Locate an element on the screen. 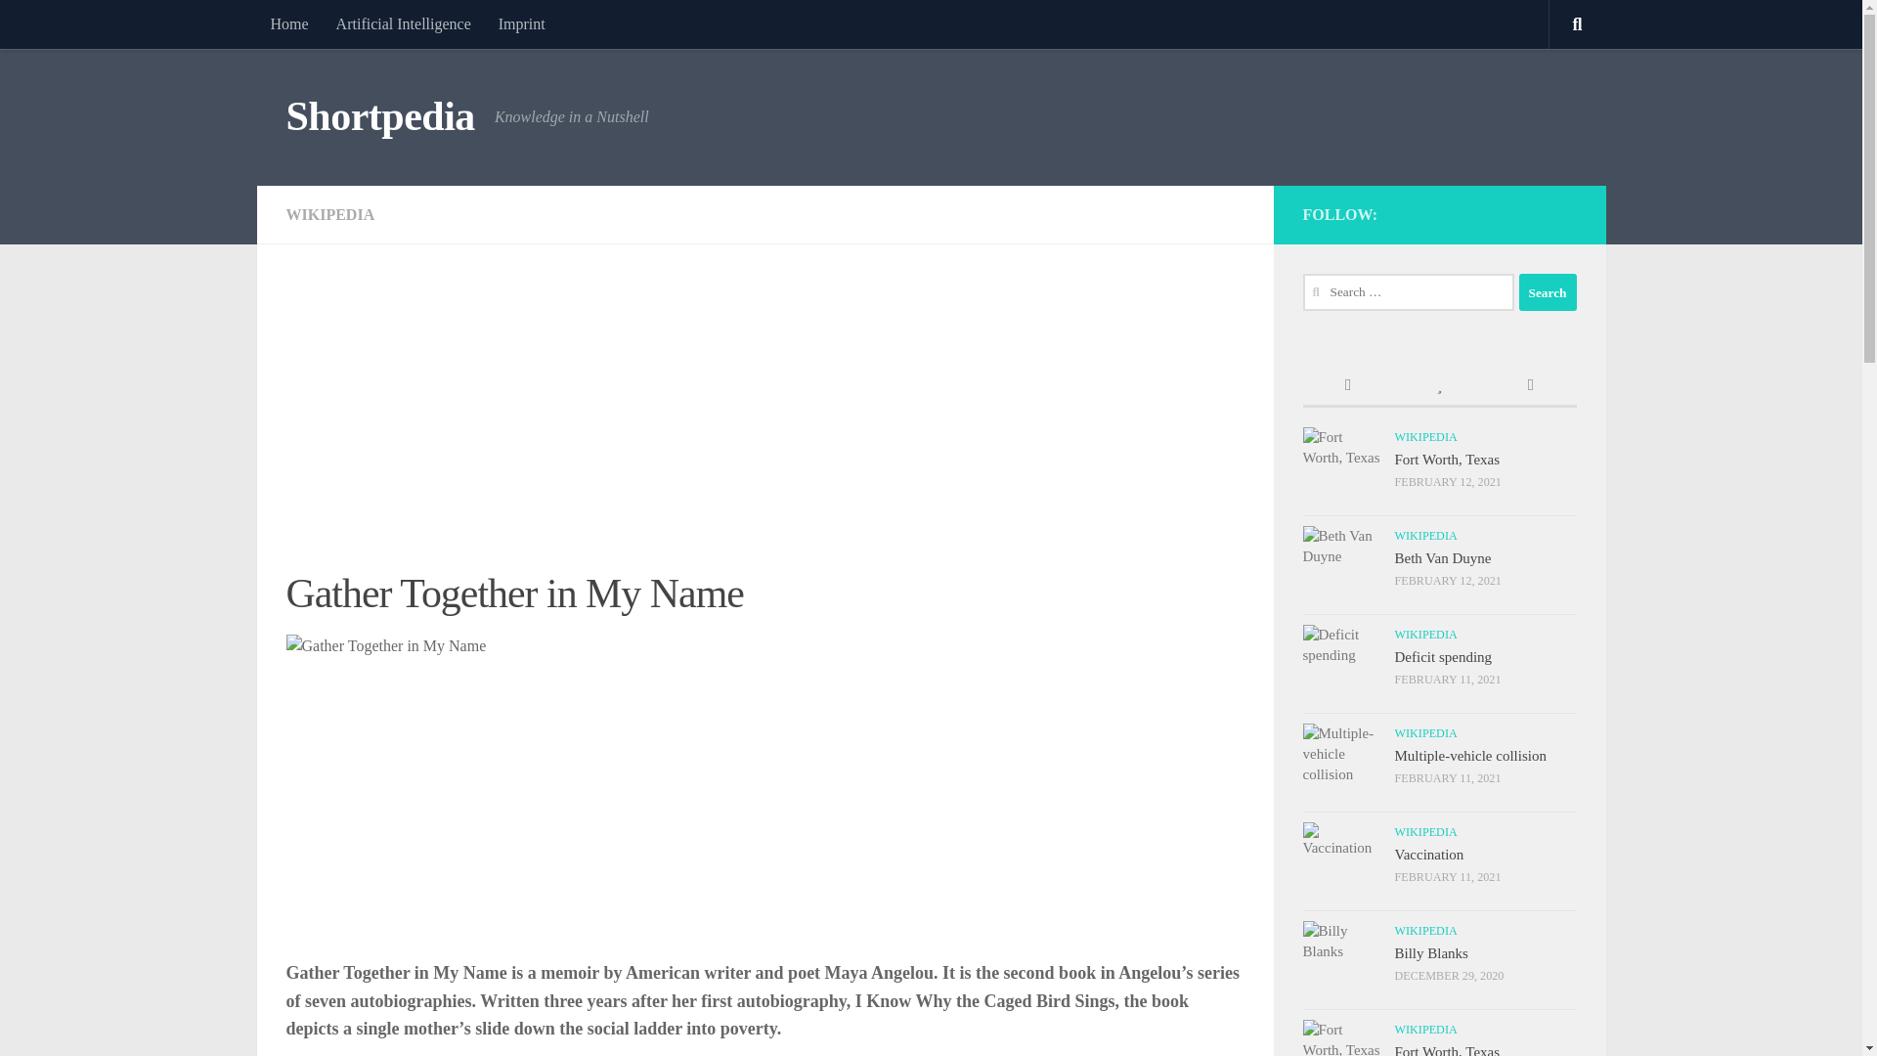  WIKIPEDIA is located at coordinates (1425, 436).